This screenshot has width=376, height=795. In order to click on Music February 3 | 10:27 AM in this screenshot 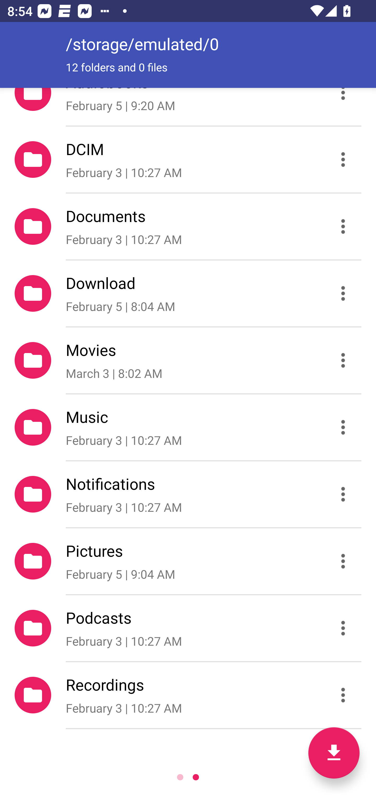, I will do `click(188, 427)`.